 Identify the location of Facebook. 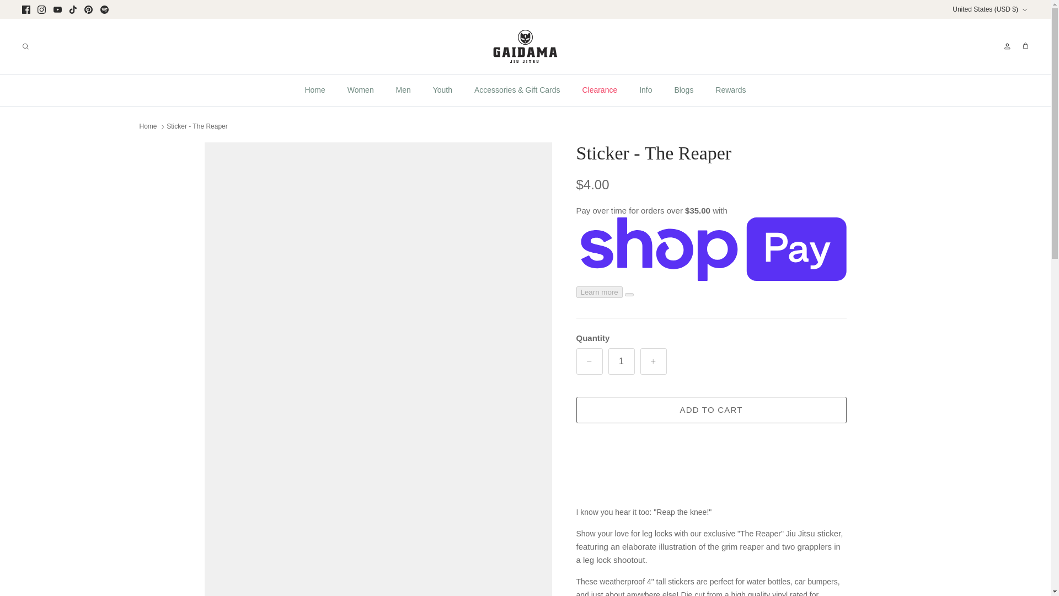
(26, 9).